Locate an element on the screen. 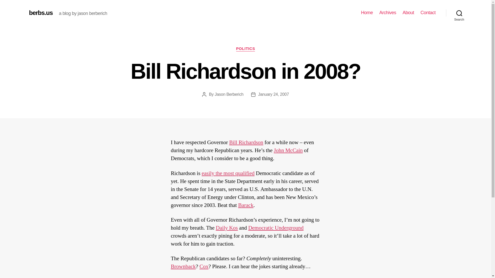  POLITICS is located at coordinates (245, 49).